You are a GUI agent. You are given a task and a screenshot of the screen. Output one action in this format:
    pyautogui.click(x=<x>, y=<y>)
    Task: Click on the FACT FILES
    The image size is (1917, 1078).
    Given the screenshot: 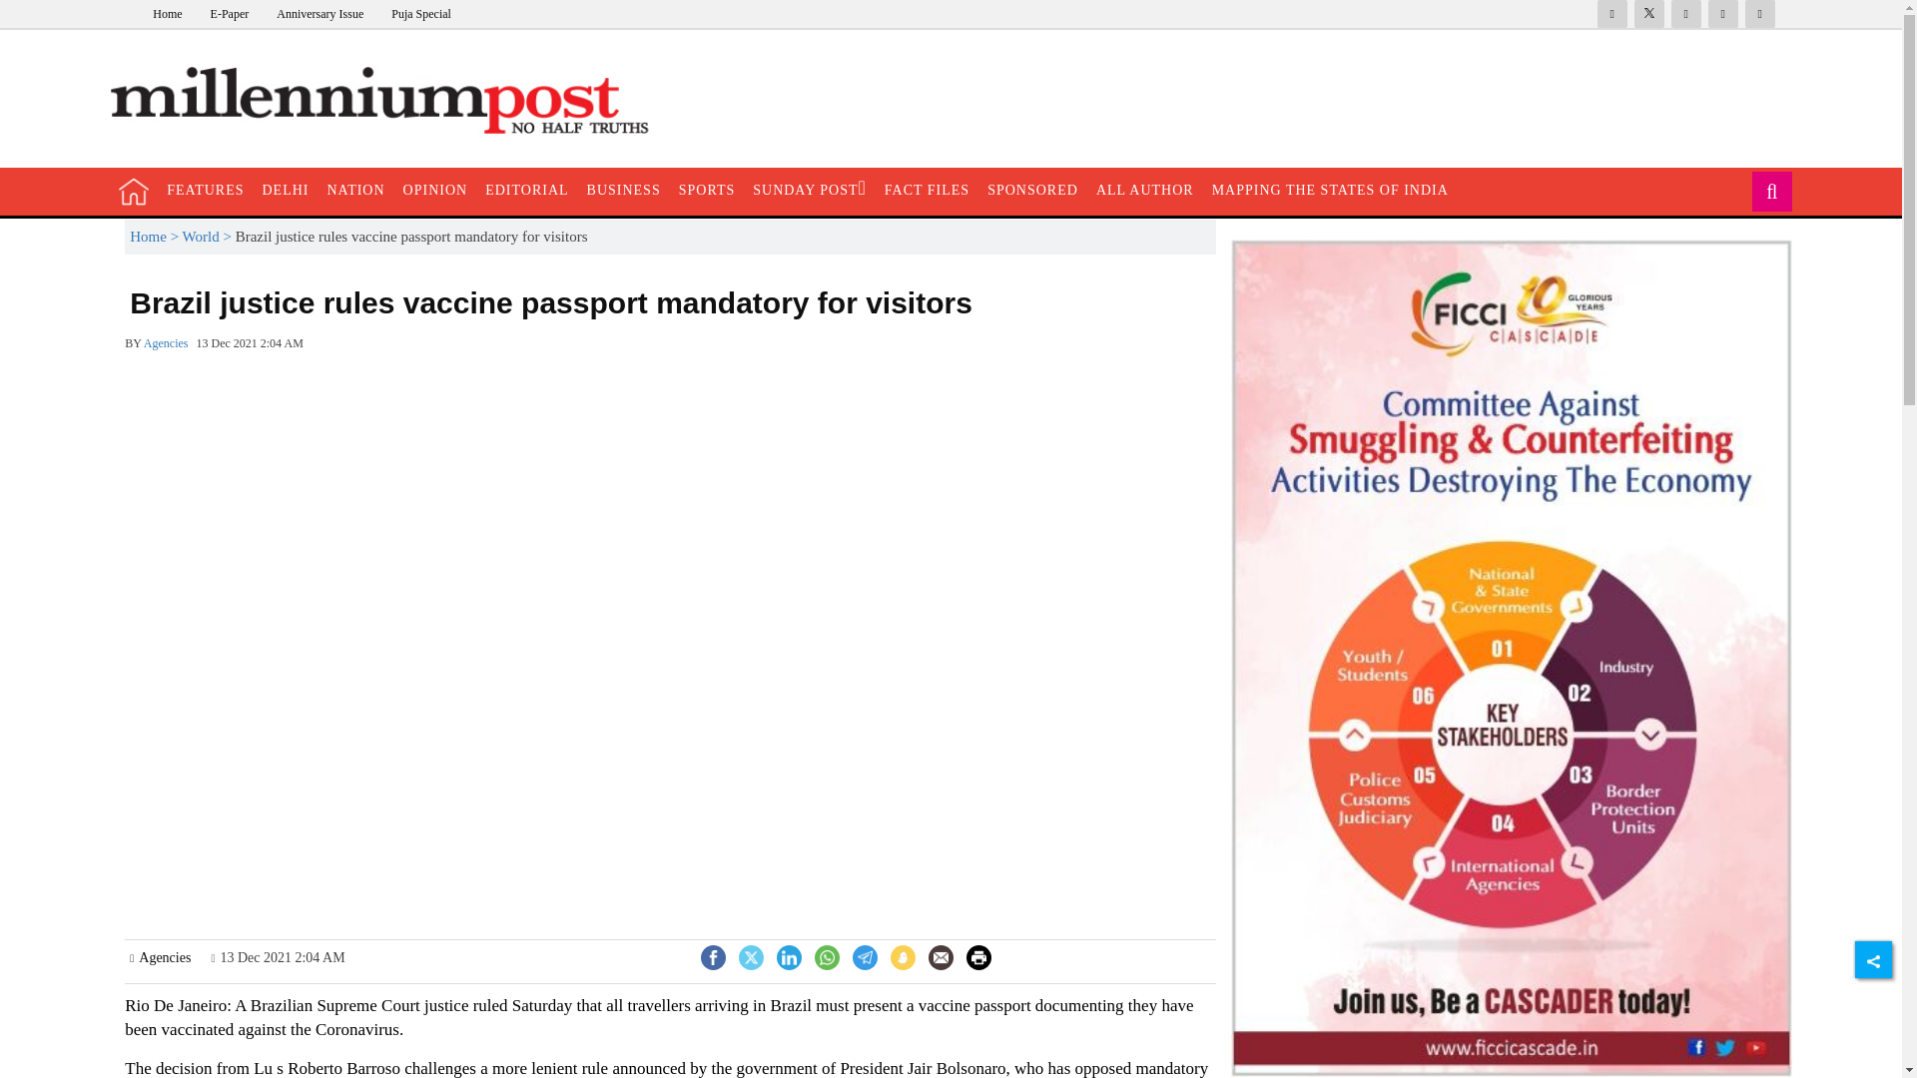 What is the action you would take?
    pyautogui.click(x=927, y=190)
    